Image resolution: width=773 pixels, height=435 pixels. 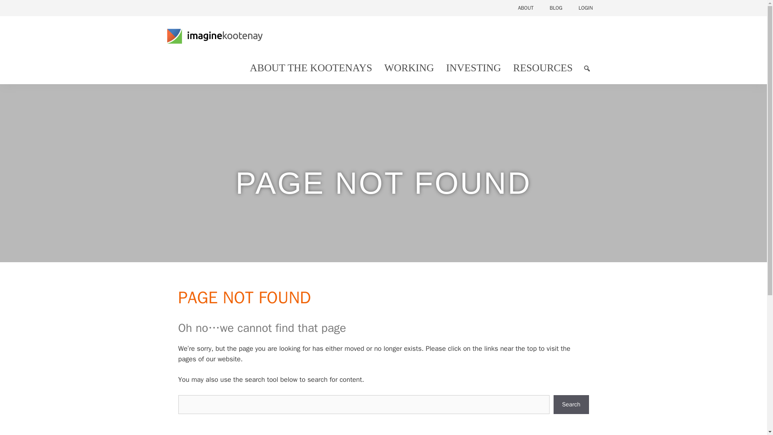 What do you see at coordinates (525, 8) in the screenshot?
I see `ABOUT` at bounding box center [525, 8].